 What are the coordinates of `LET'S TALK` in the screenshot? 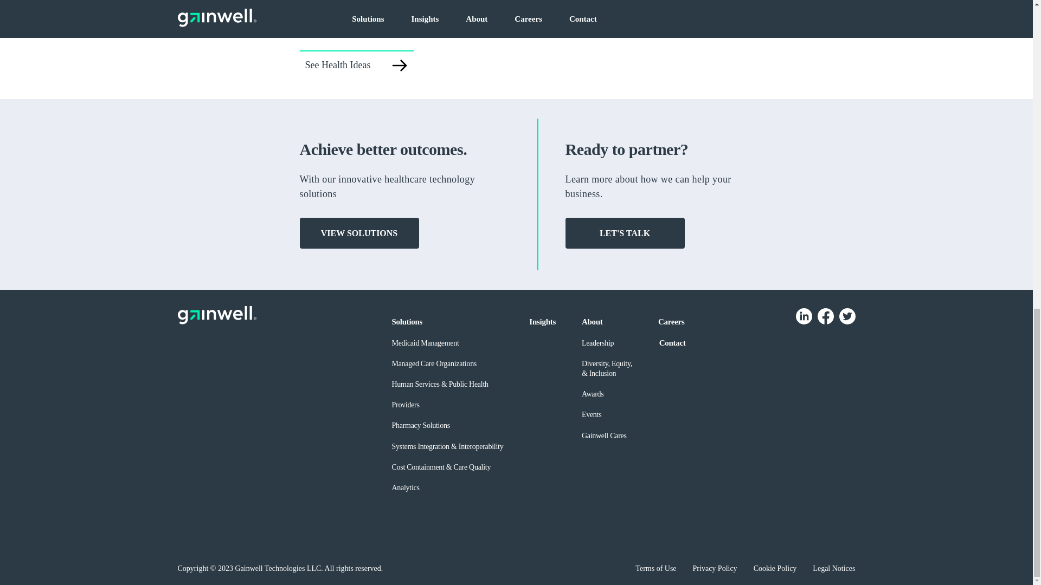 It's located at (625, 233).